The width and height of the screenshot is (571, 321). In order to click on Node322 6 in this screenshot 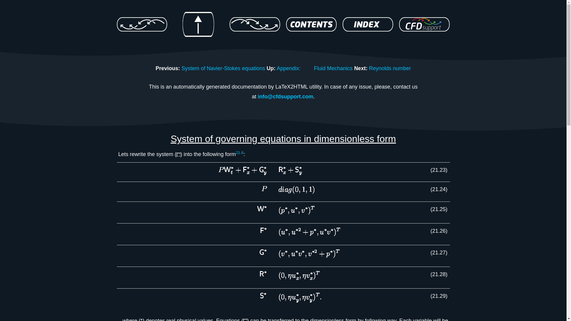, I will do `click(424, 24)`.